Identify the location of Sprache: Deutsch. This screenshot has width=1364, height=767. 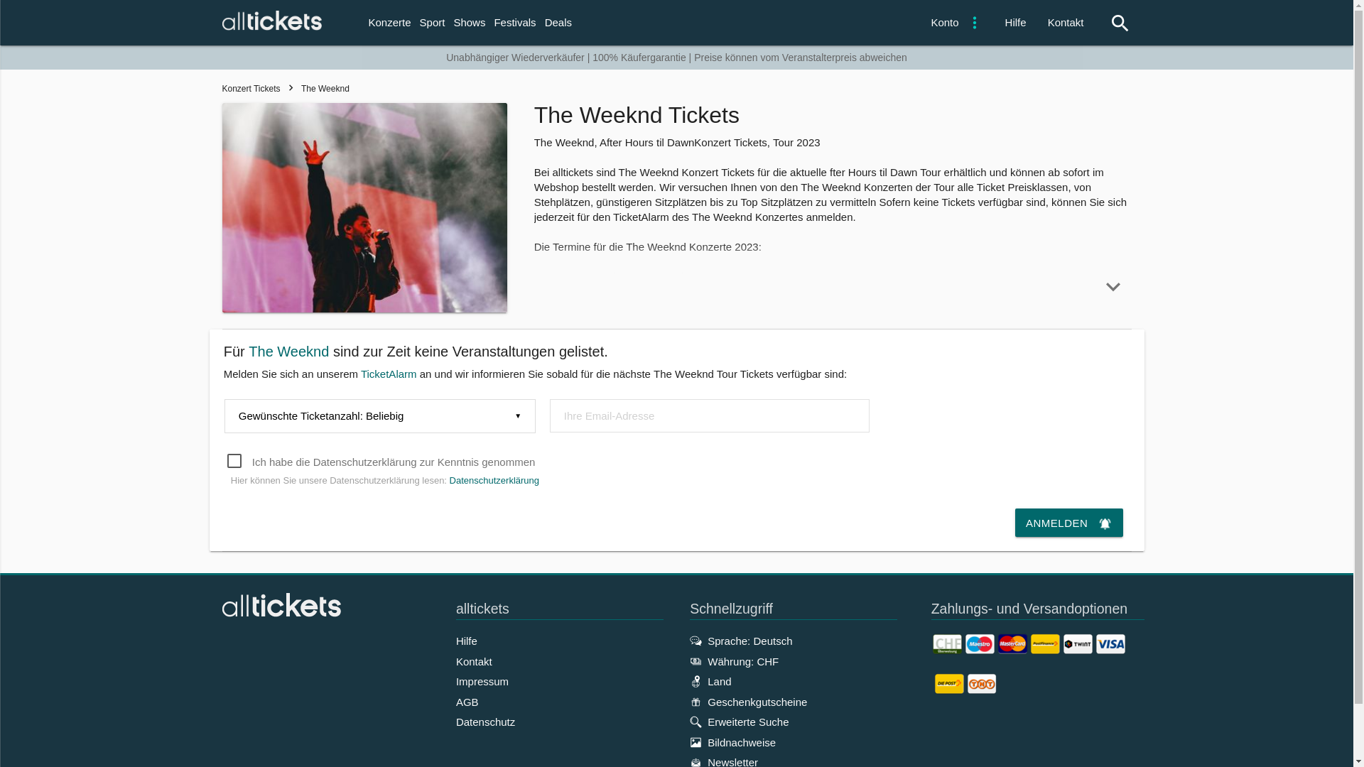
(741, 641).